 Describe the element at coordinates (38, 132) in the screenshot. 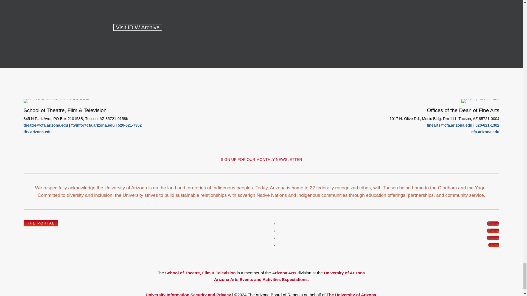

I see `tftv.arizona.edu` at that location.